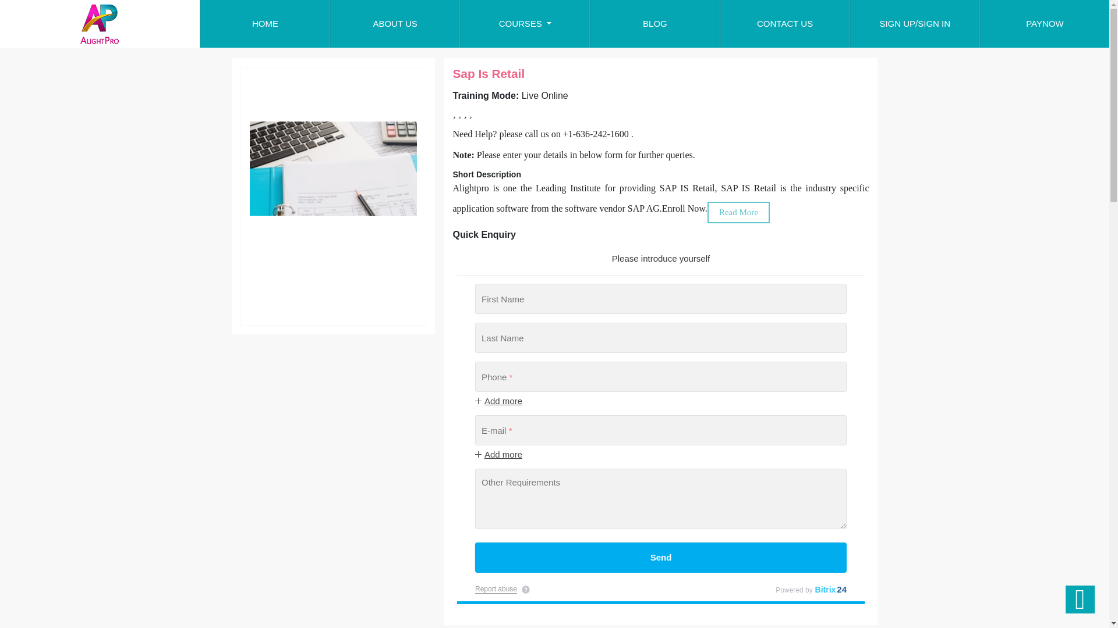 This screenshot has height=628, width=1118. I want to click on CONTACT US, so click(785, 24).